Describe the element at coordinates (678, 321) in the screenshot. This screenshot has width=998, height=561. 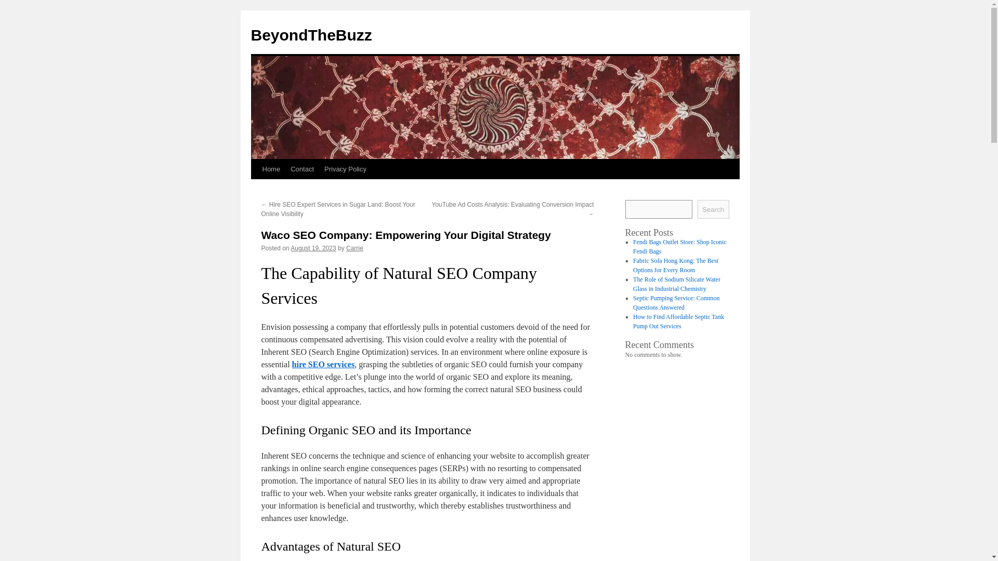
I see `How to Find Affordable Septic Tank Pump Out Services` at that location.